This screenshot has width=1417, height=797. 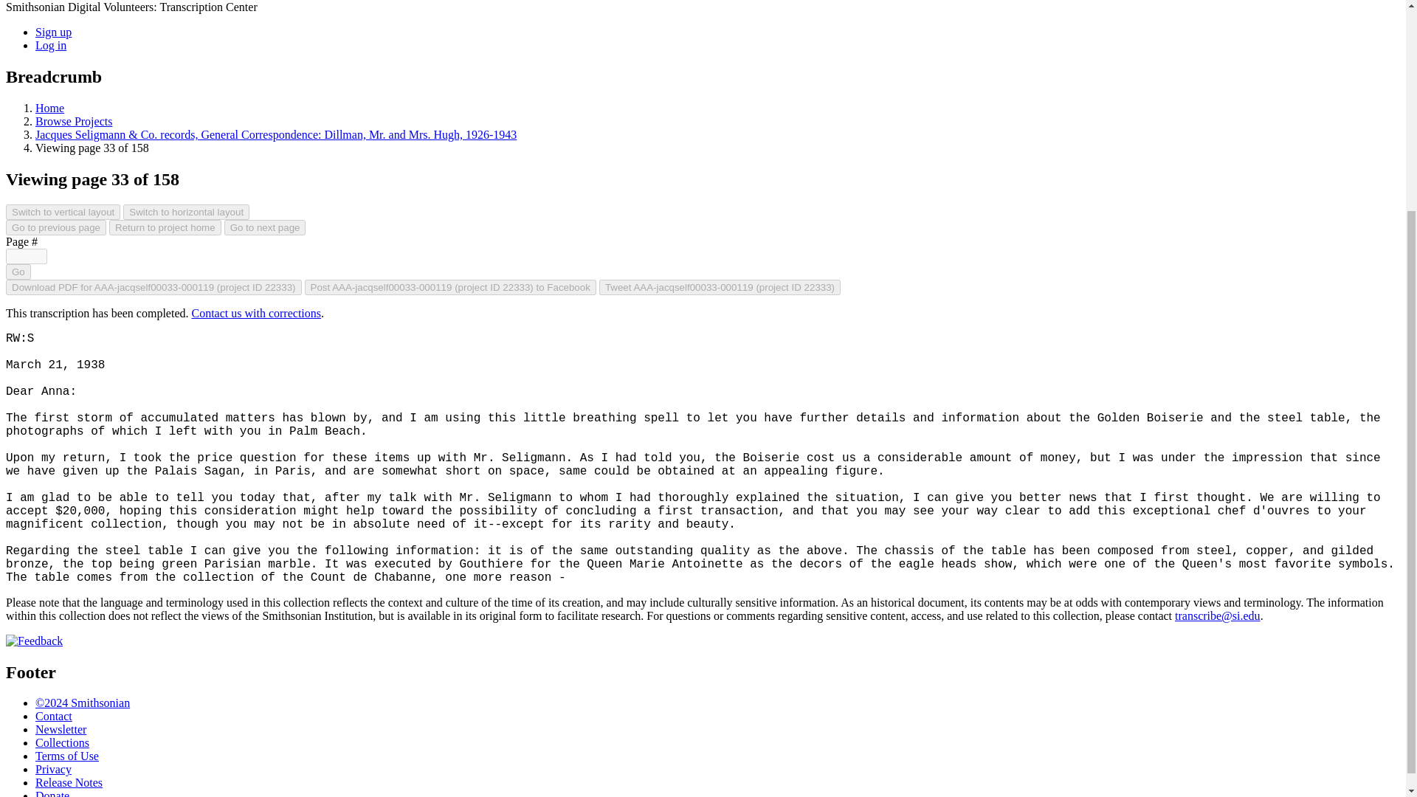 I want to click on Sign up, so click(x=53, y=31).